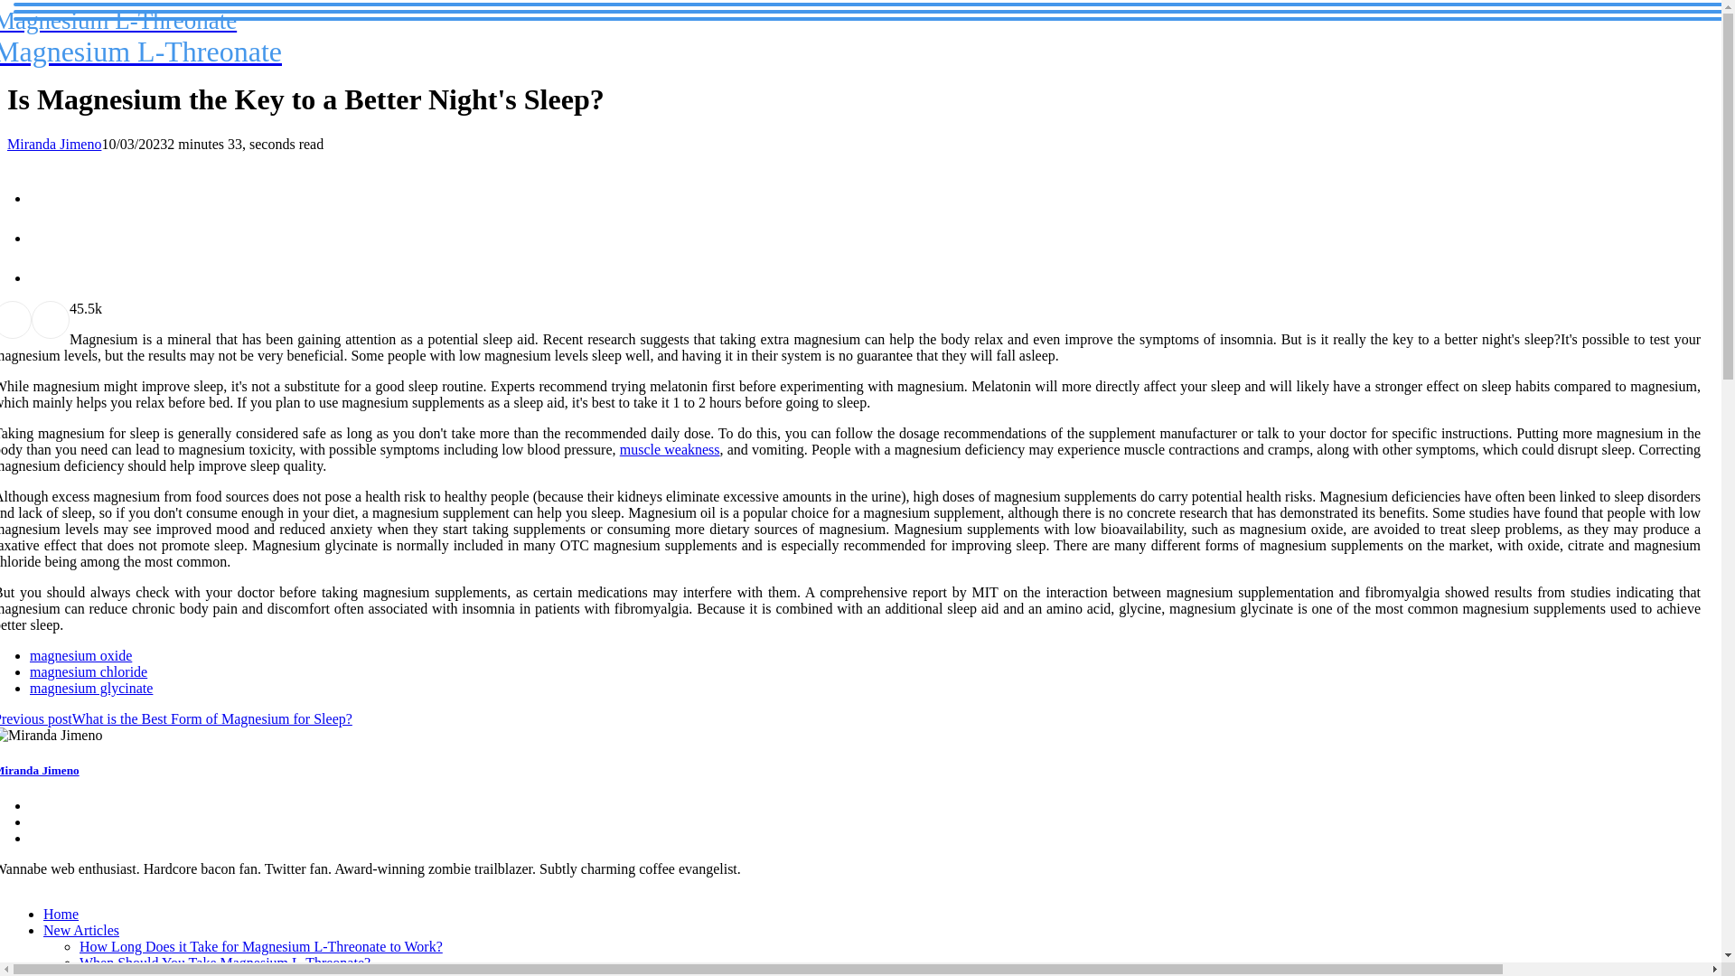 This screenshot has width=1735, height=976. Describe the element at coordinates (40, 770) in the screenshot. I see `muscle weakness` at that location.